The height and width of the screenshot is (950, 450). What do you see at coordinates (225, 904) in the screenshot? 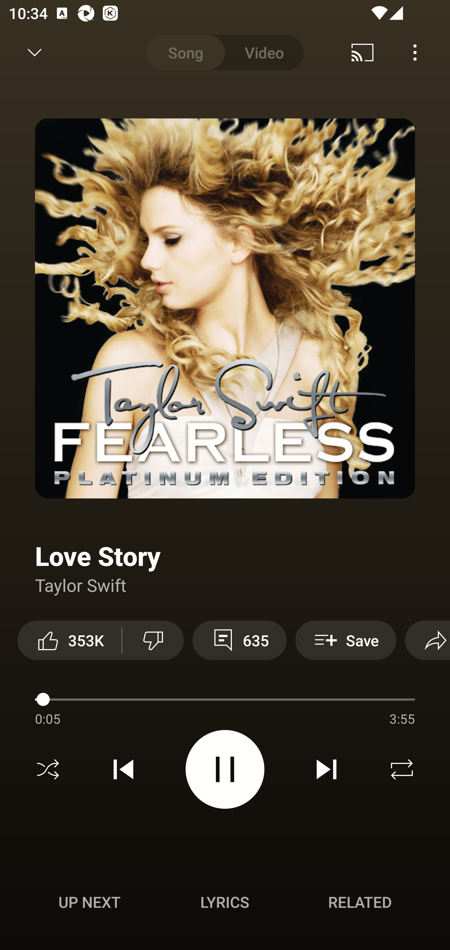
I see `Up next UP NEXT Lyrics LYRICS Related RELATED` at bounding box center [225, 904].